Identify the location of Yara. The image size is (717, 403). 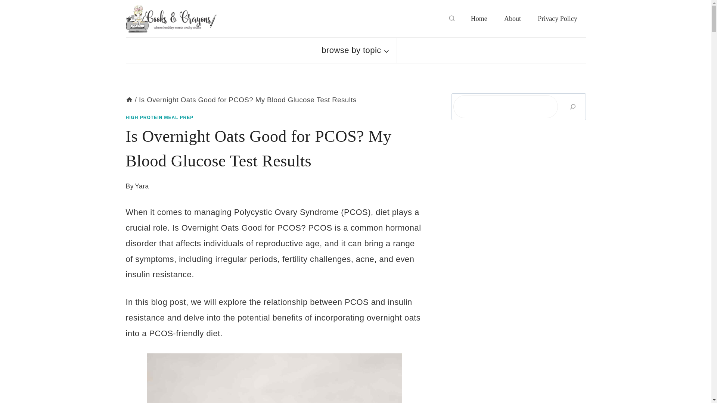
(142, 186).